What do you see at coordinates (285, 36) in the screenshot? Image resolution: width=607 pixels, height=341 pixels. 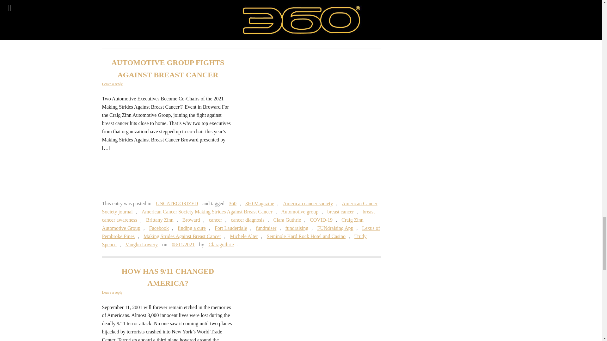 I see `View all posts by 360 MAGAZINE` at bounding box center [285, 36].